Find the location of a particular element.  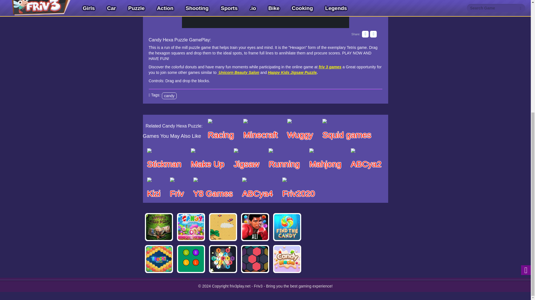

ABCya2 is located at coordinates (366, 159).